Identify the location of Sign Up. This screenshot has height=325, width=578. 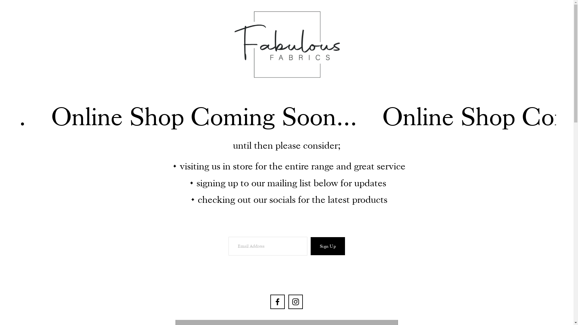
(328, 246).